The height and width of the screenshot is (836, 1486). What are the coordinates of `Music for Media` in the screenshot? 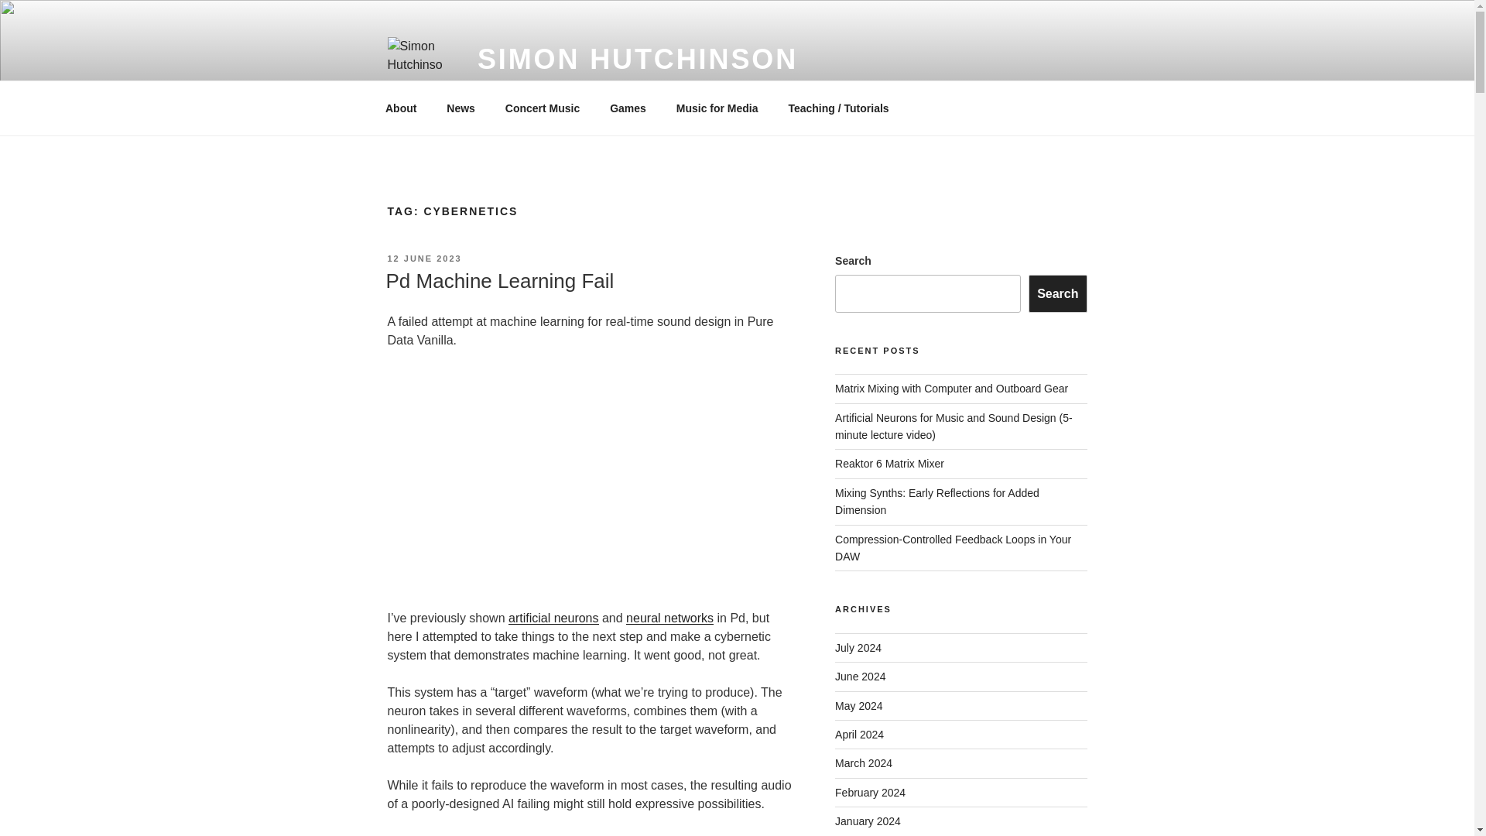 It's located at (717, 108).